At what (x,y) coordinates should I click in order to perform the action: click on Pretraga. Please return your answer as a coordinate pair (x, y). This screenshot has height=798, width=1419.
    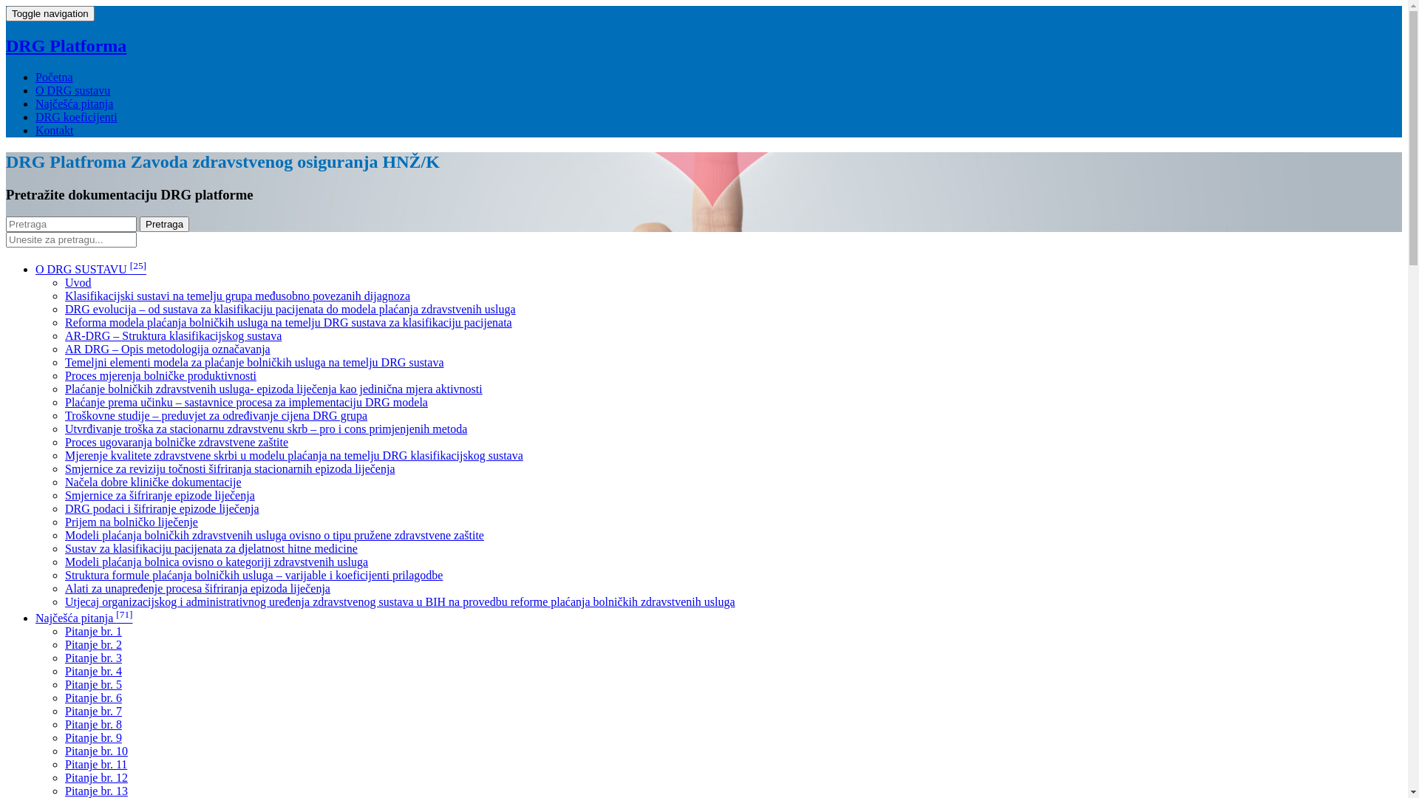
    Looking at the image, I should click on (164, 225).